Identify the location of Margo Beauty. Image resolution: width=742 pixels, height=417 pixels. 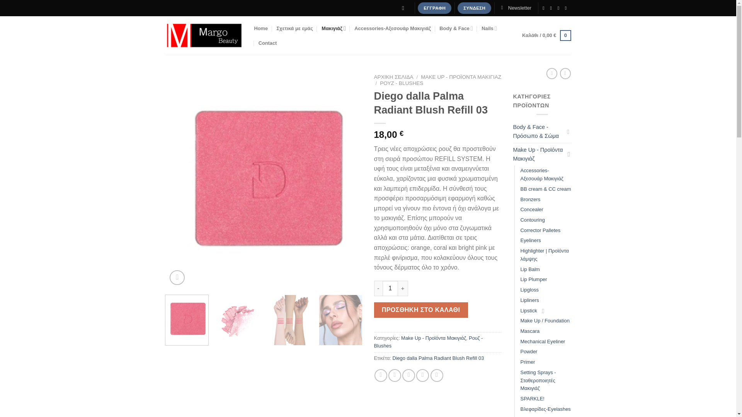
(204, 36).